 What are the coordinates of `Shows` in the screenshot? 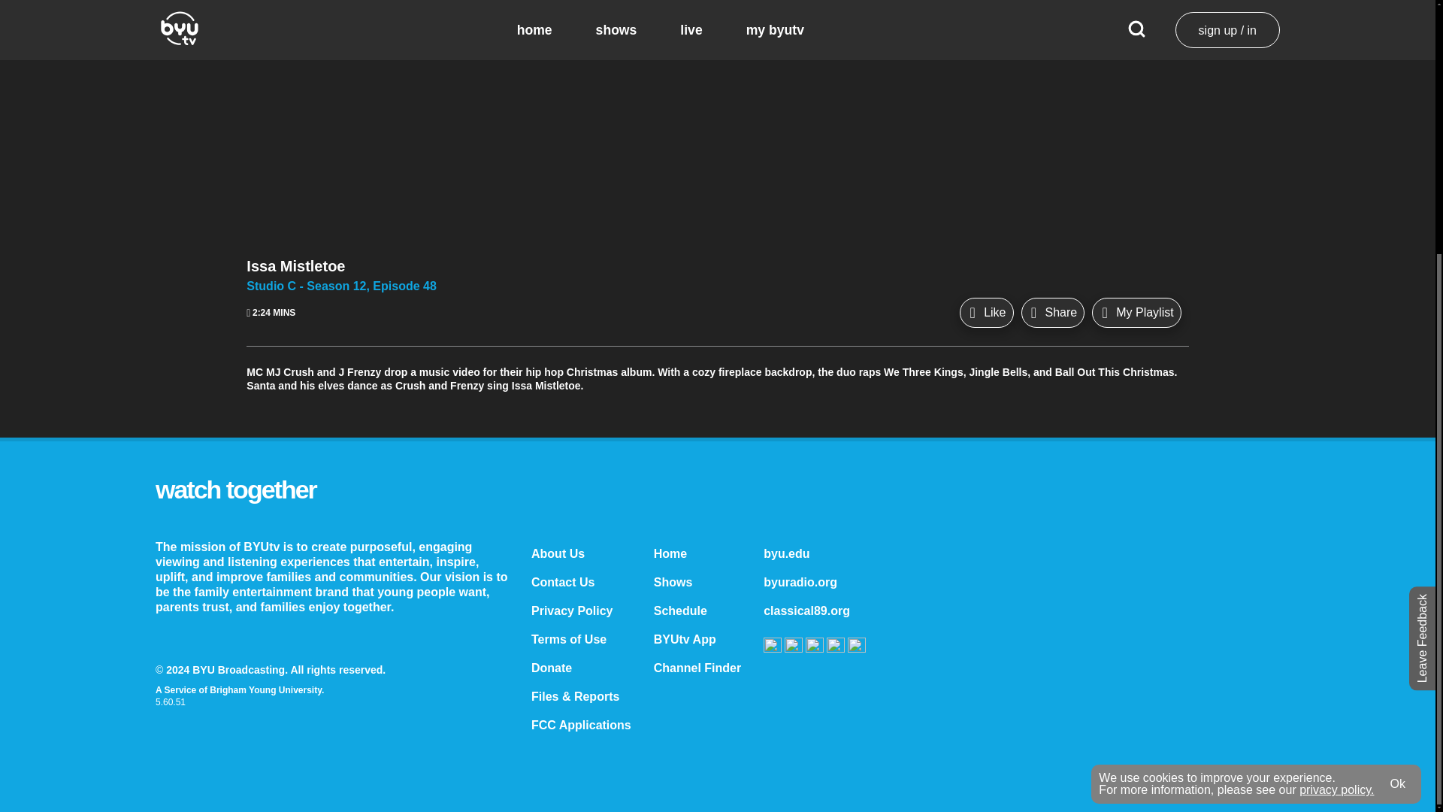 It's located at (673, 582).